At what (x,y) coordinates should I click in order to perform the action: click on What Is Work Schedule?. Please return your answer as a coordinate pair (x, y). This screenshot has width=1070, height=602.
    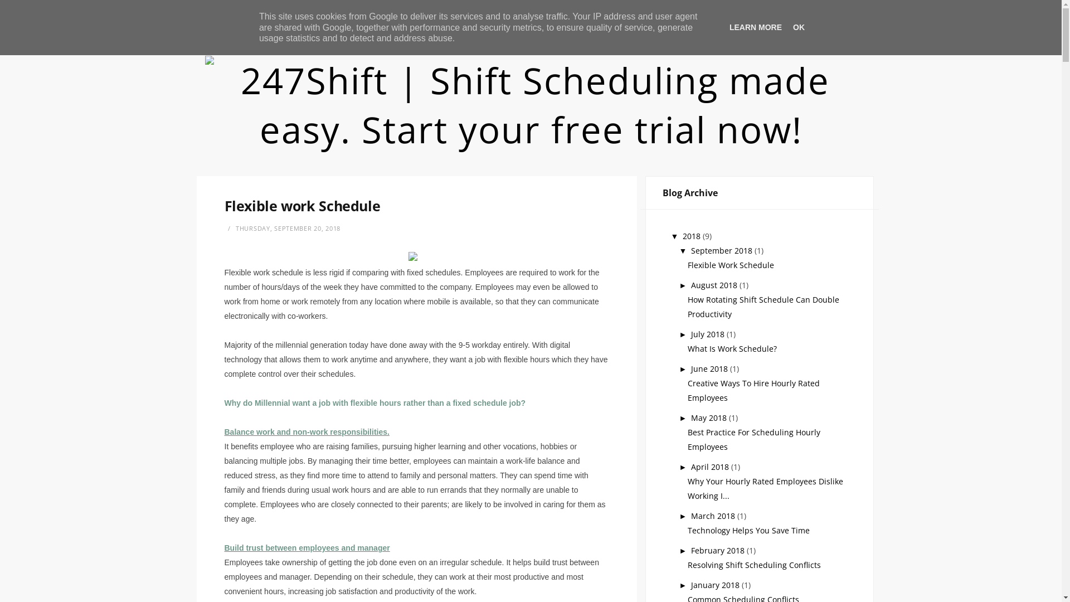
    Looking at the image, I should click on (732, 348).